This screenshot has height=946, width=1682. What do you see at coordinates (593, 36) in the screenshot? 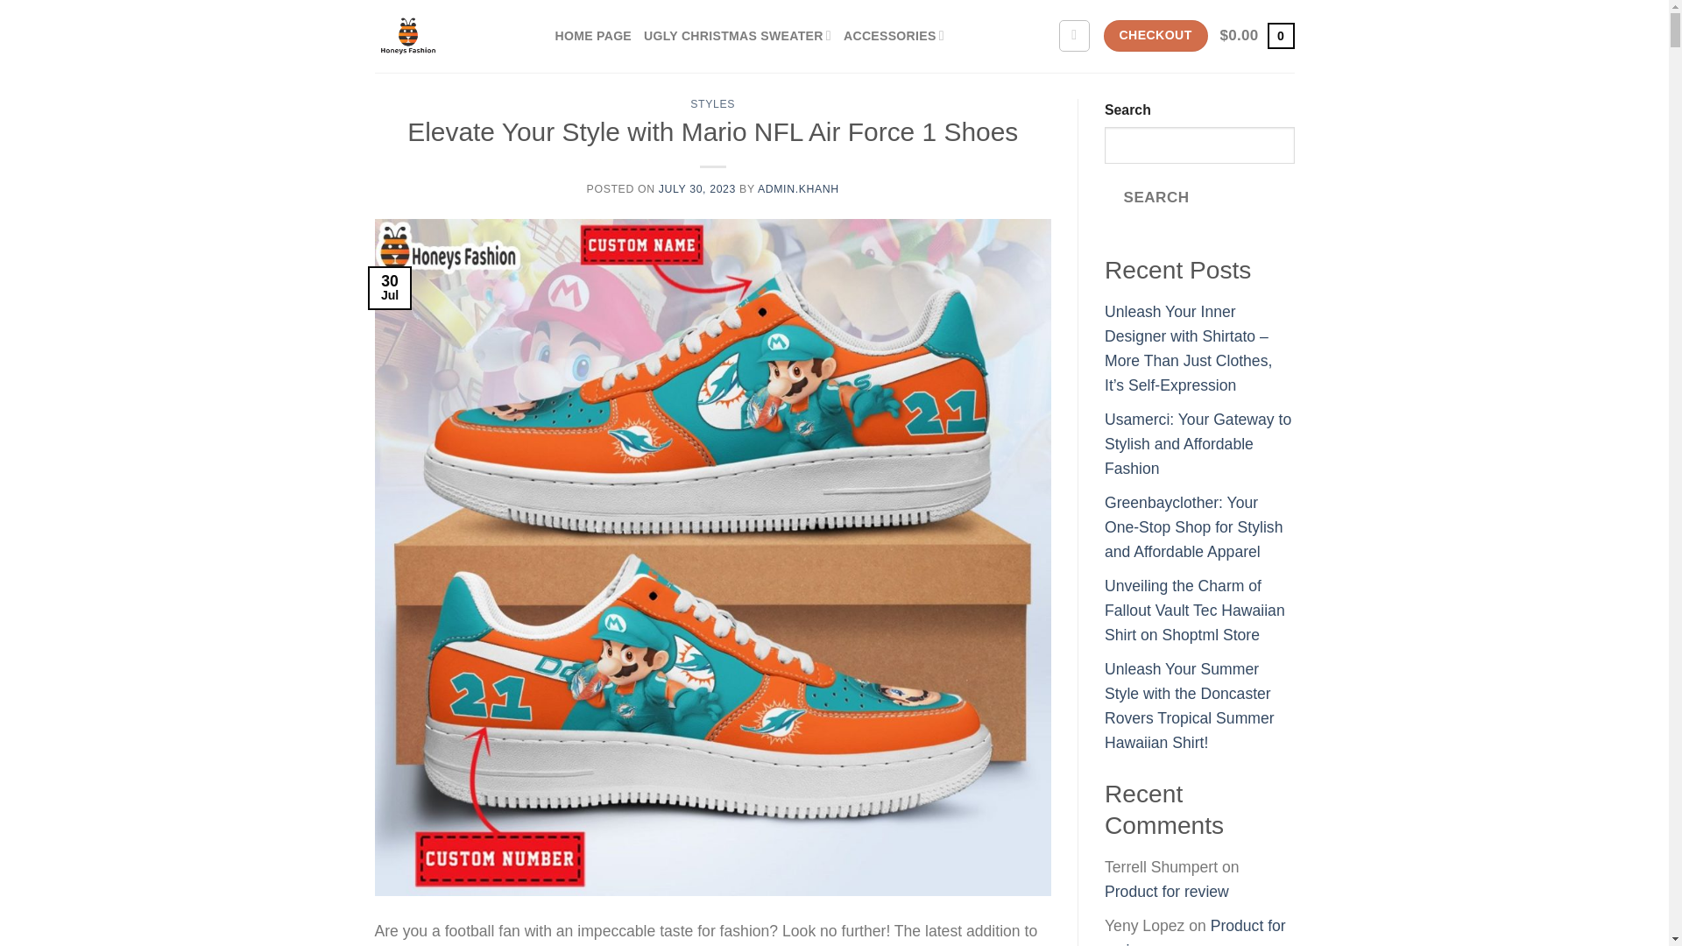
I see `HOME PAGE` at bounding box center [593, 36].